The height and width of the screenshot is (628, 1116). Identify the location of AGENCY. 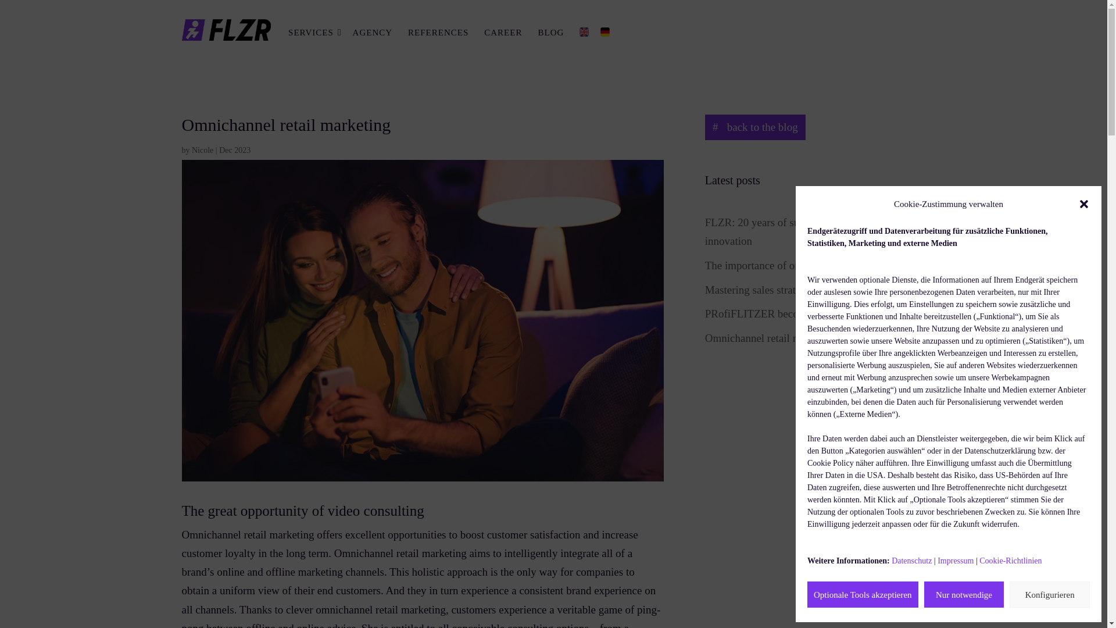
(374, 33).